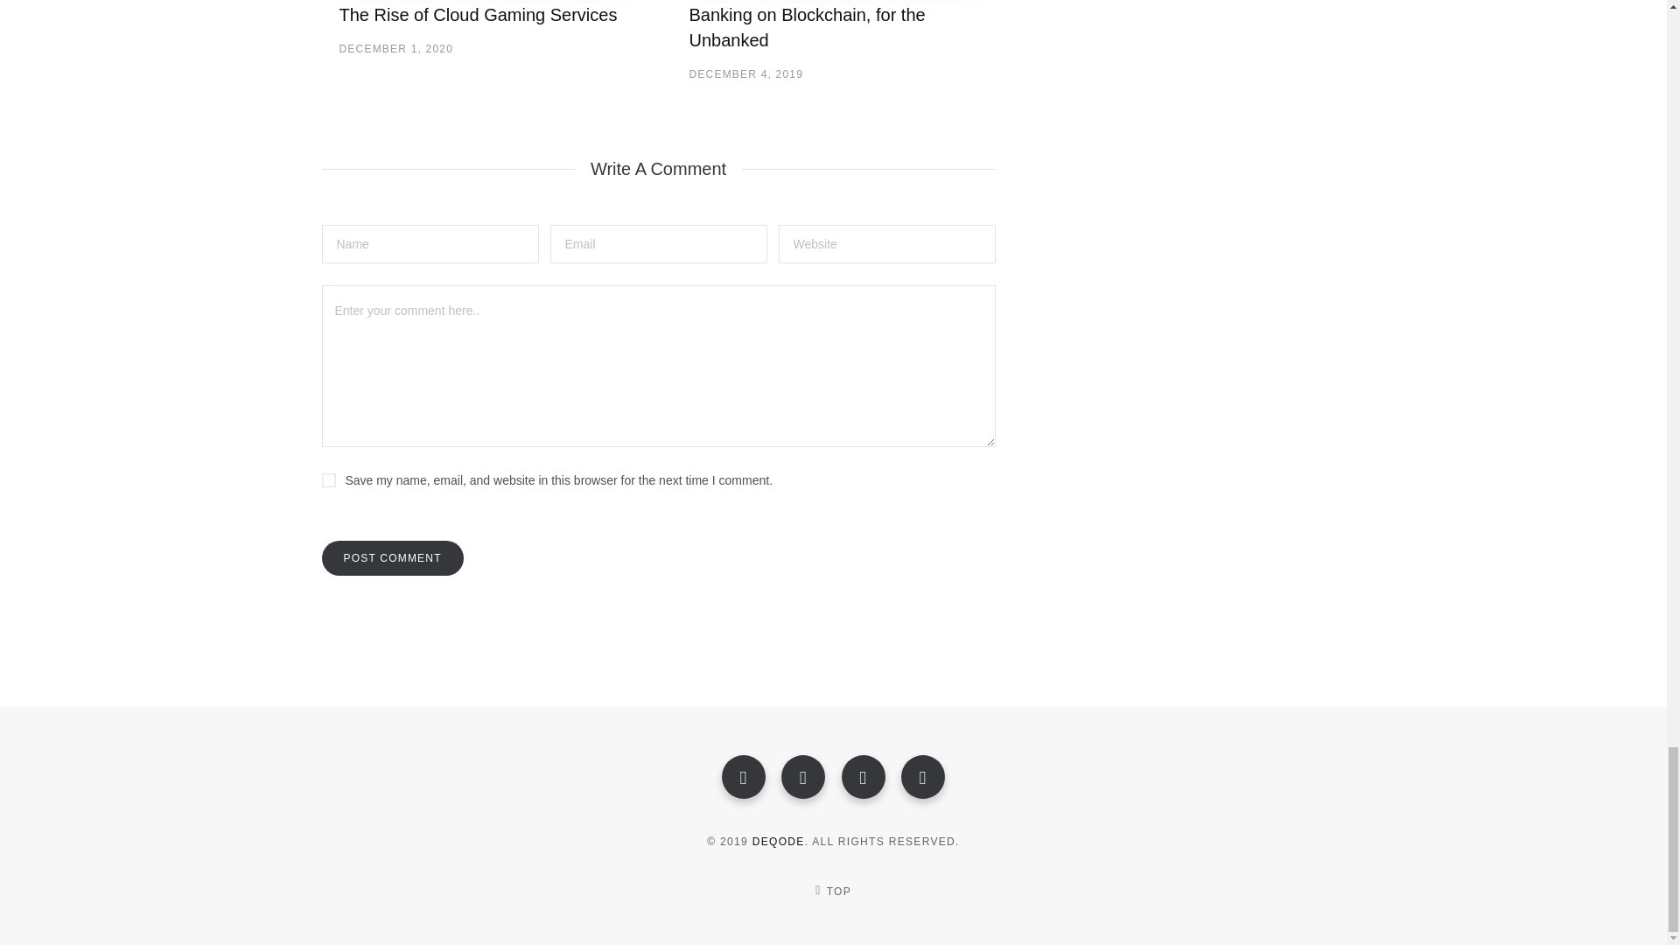 The image size is (1680, 945). Describe the element at coordinates (329, 480) in the screenshot. I see `yes` at that location.